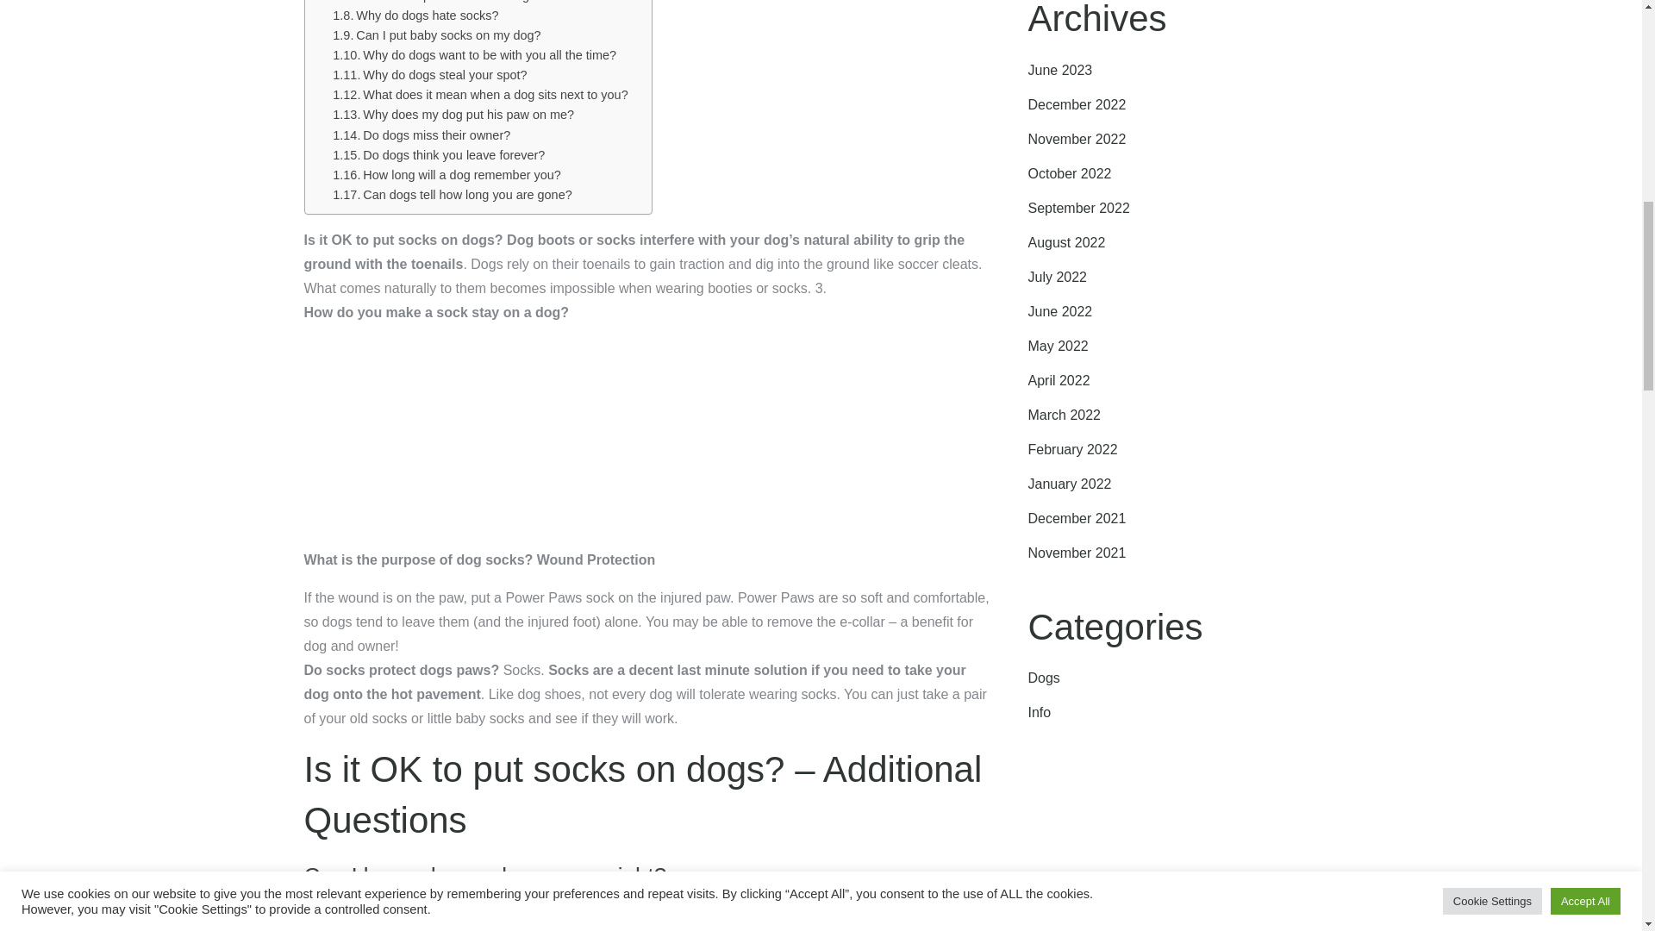 The width and height of the screenshot is (1655, 931). What do you see at coordinates (452, 195) in the screenshot?
I see `Can dogs tell how long you are gone?` at bounding box center [452, 195].